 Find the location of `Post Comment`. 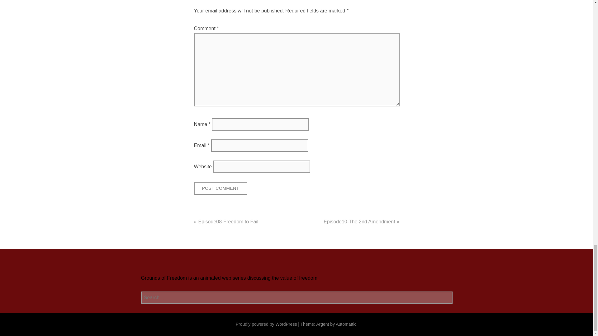

Post Comment is located at coordinates (220, 189).